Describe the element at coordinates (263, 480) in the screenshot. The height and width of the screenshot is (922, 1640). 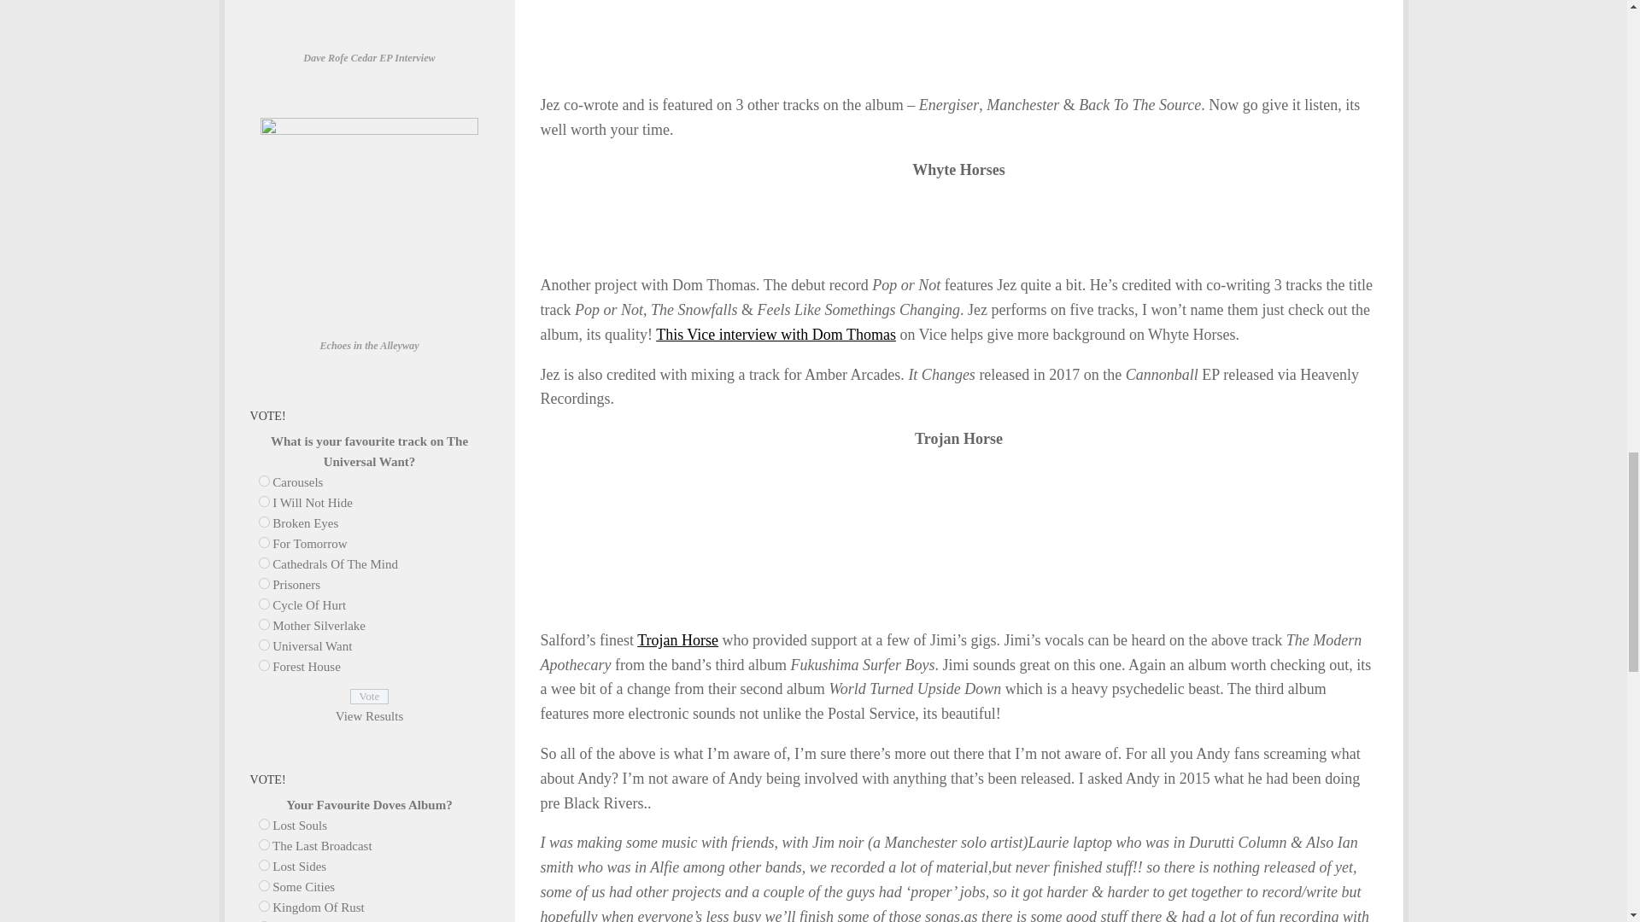
I see `44` at that location.